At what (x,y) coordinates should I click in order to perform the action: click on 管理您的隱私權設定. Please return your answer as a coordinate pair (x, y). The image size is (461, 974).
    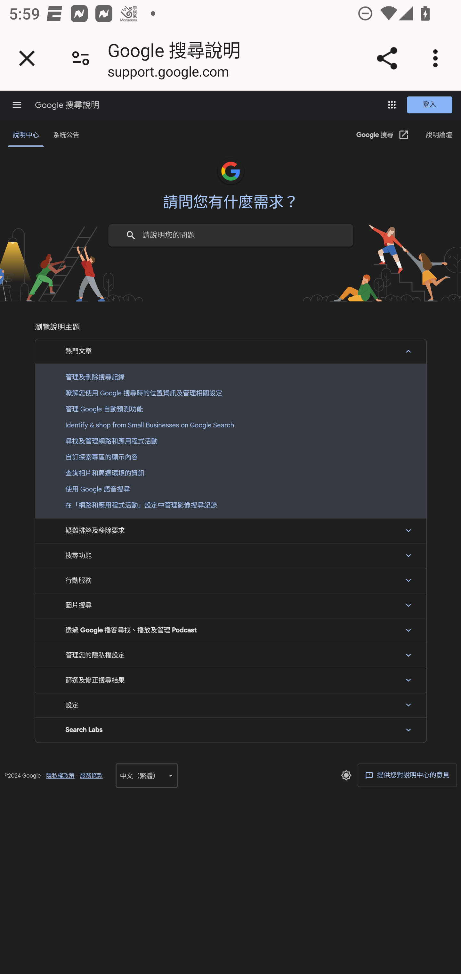
    Looking at the image, I should click on (230, 655).